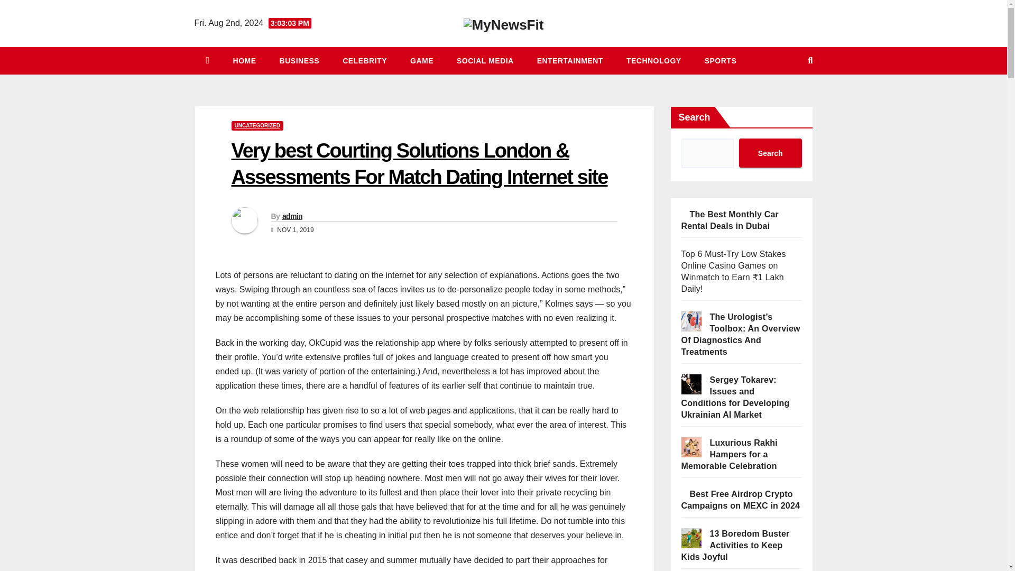  Describe the element at coordinates (257, 126) in the screenshot. I see `UNCATEGORIZED` at that location.